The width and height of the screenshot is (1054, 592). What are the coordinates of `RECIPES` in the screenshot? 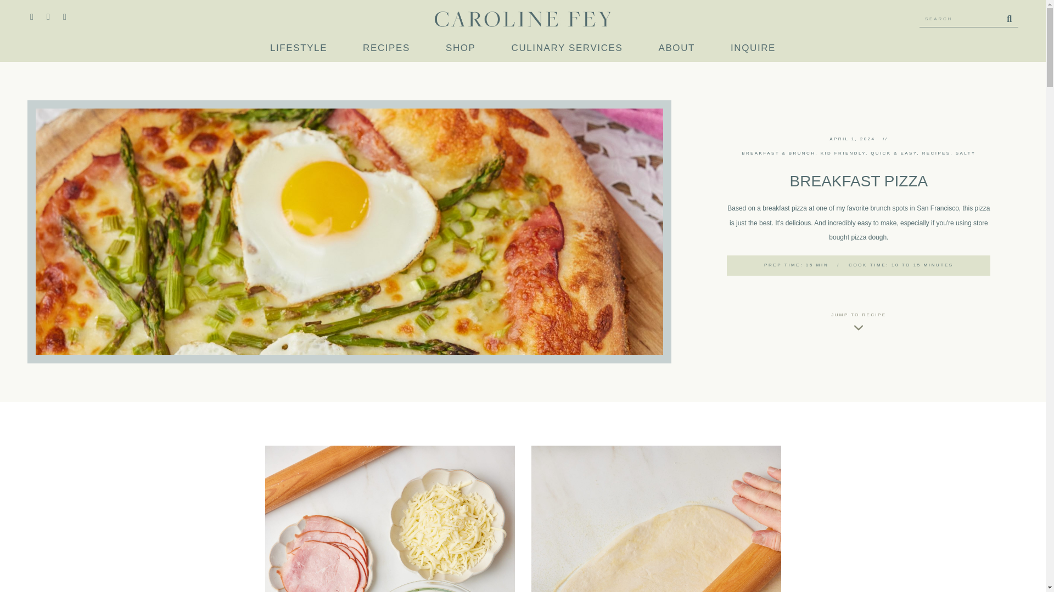 It's located at (386, 48).